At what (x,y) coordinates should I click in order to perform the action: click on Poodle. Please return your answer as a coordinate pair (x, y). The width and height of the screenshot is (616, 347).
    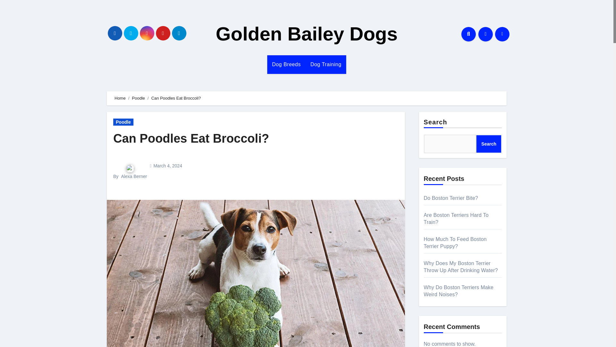
    Looking at the image, I should click on (138, 98).